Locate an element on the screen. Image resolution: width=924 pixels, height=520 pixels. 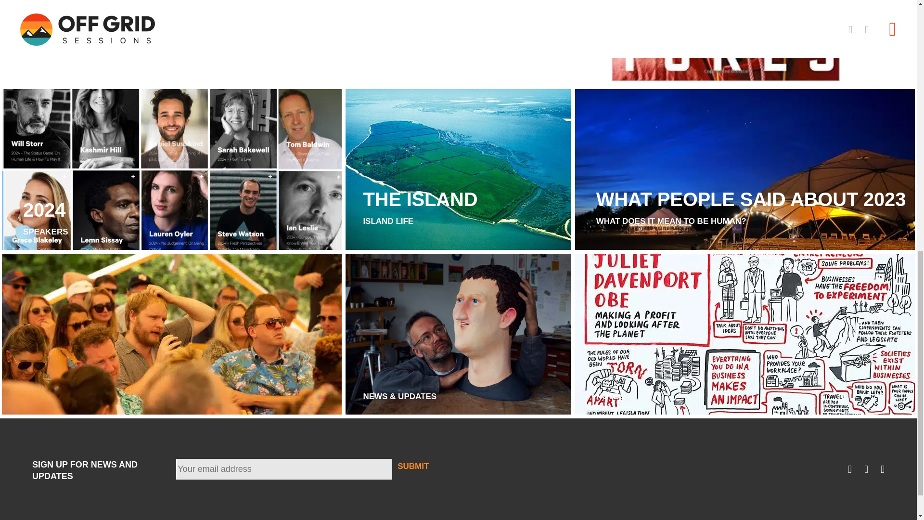
Submit is located at coordinates (610, 397).